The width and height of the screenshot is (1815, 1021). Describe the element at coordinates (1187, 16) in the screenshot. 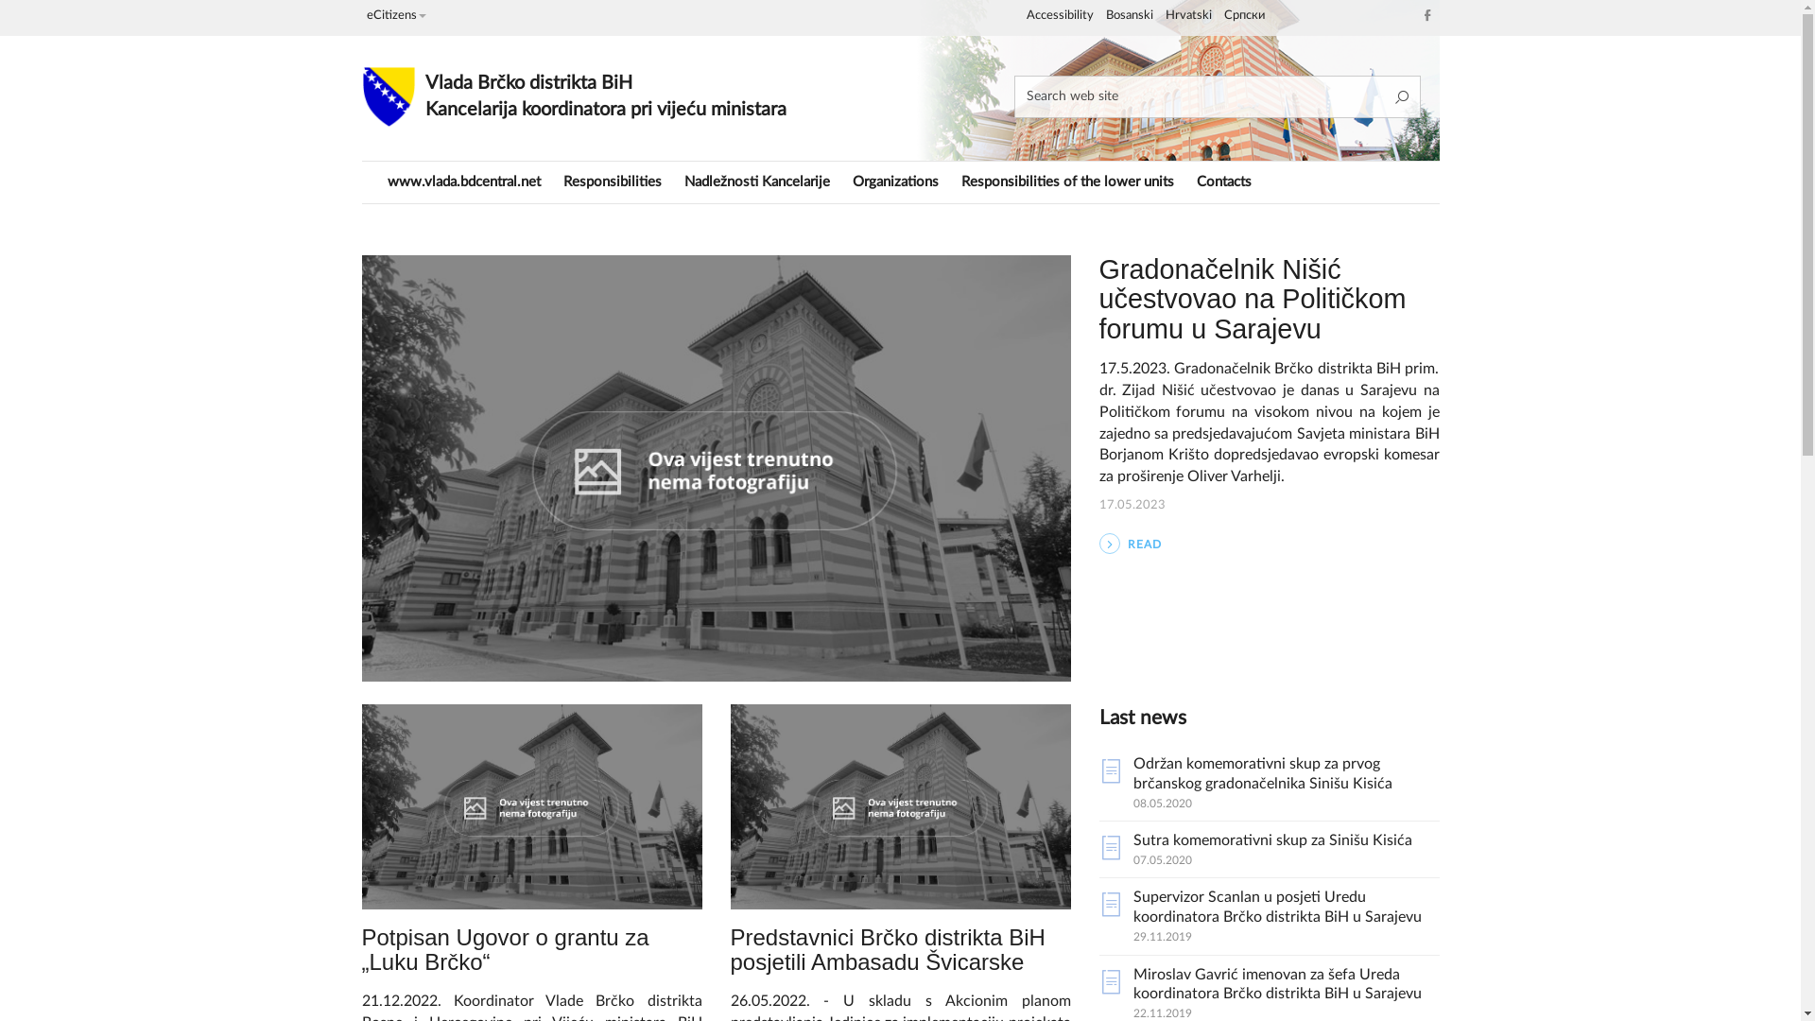

I see `Hrvatski` at that location.